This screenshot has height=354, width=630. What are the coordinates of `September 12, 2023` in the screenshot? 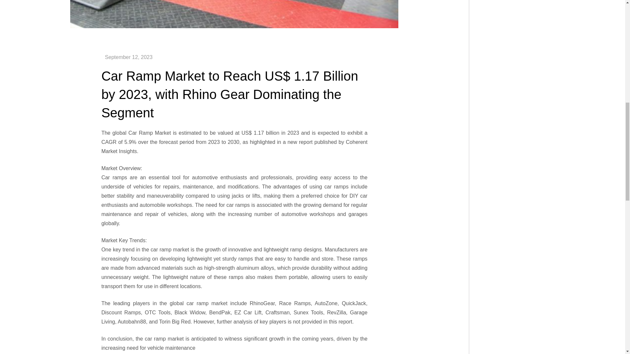 It's located at (129, 57).